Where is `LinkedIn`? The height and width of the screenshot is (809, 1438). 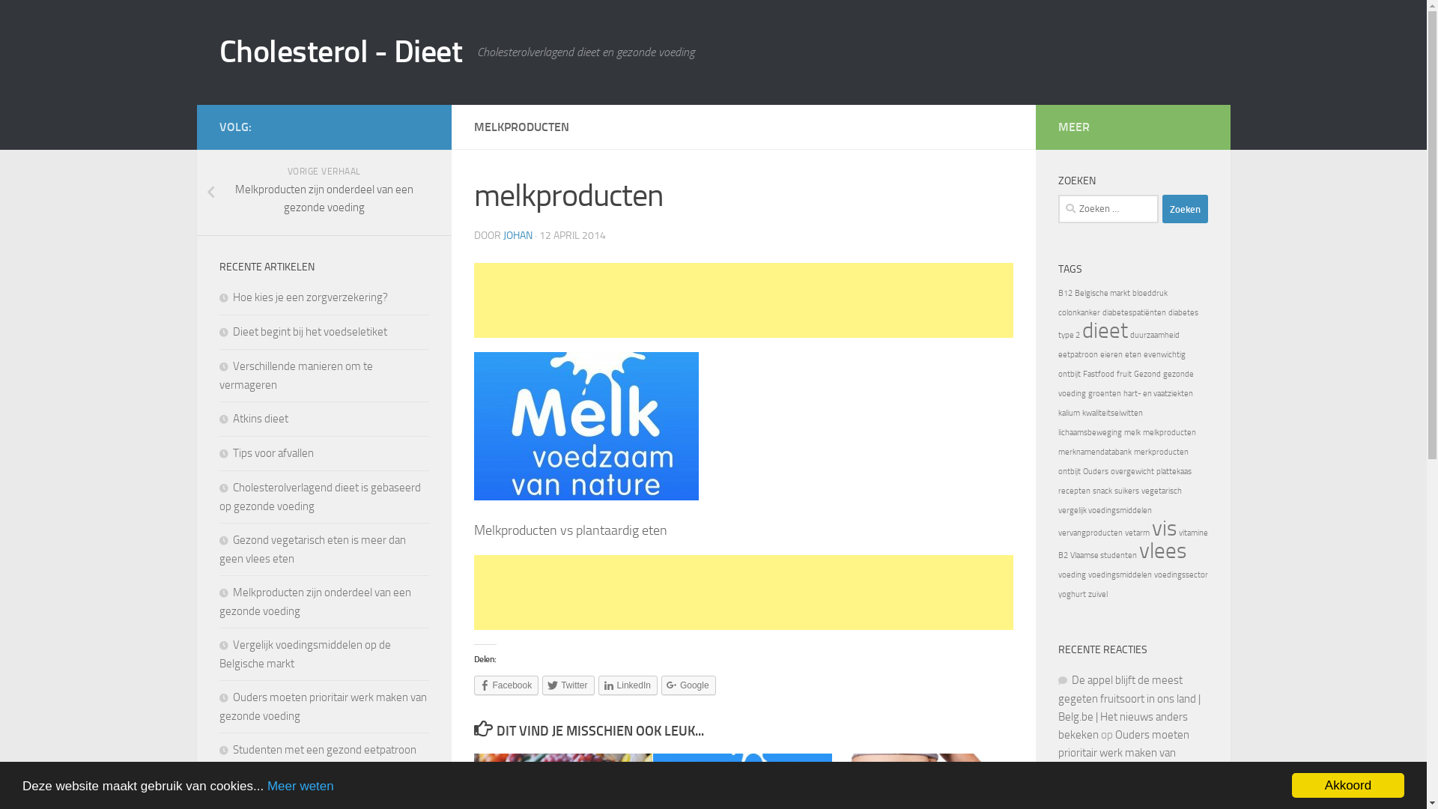
LinkedIn is located at coordinates (628, 685).